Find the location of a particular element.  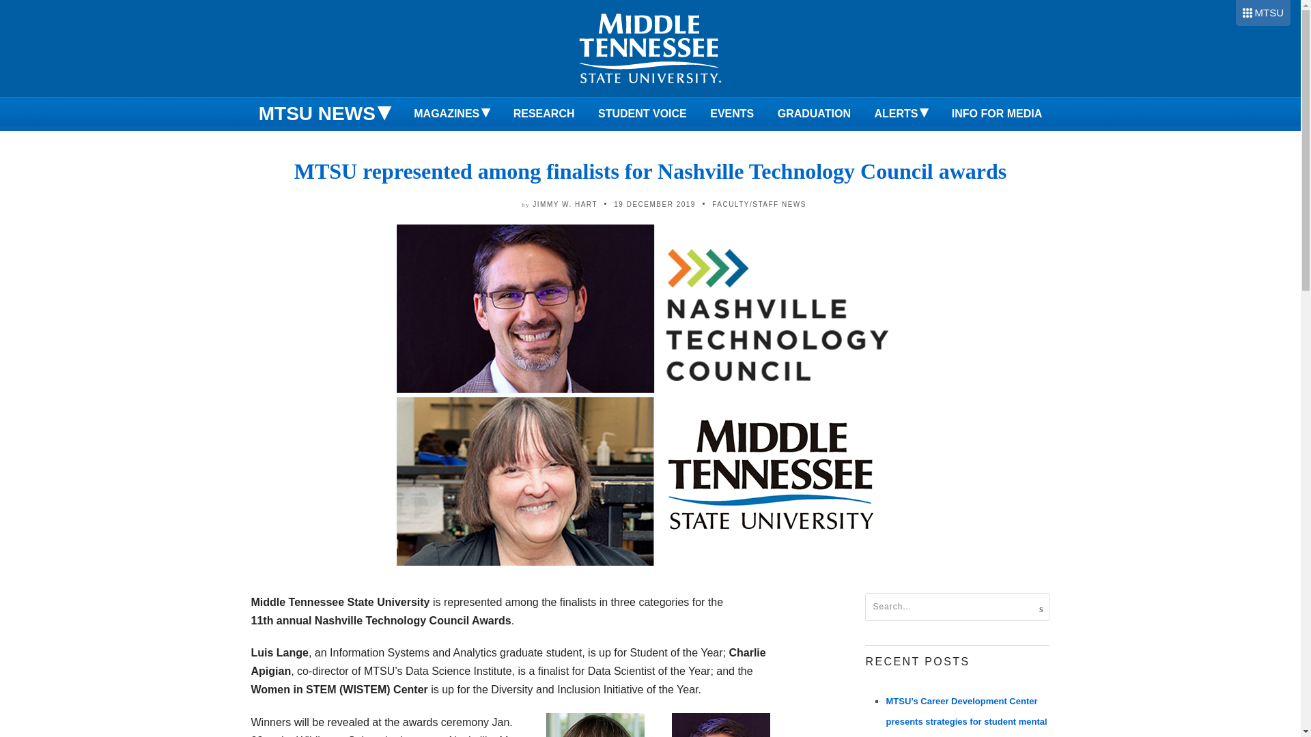

Posts by Jimmy W. Hart is located at coordinates (565, 203).